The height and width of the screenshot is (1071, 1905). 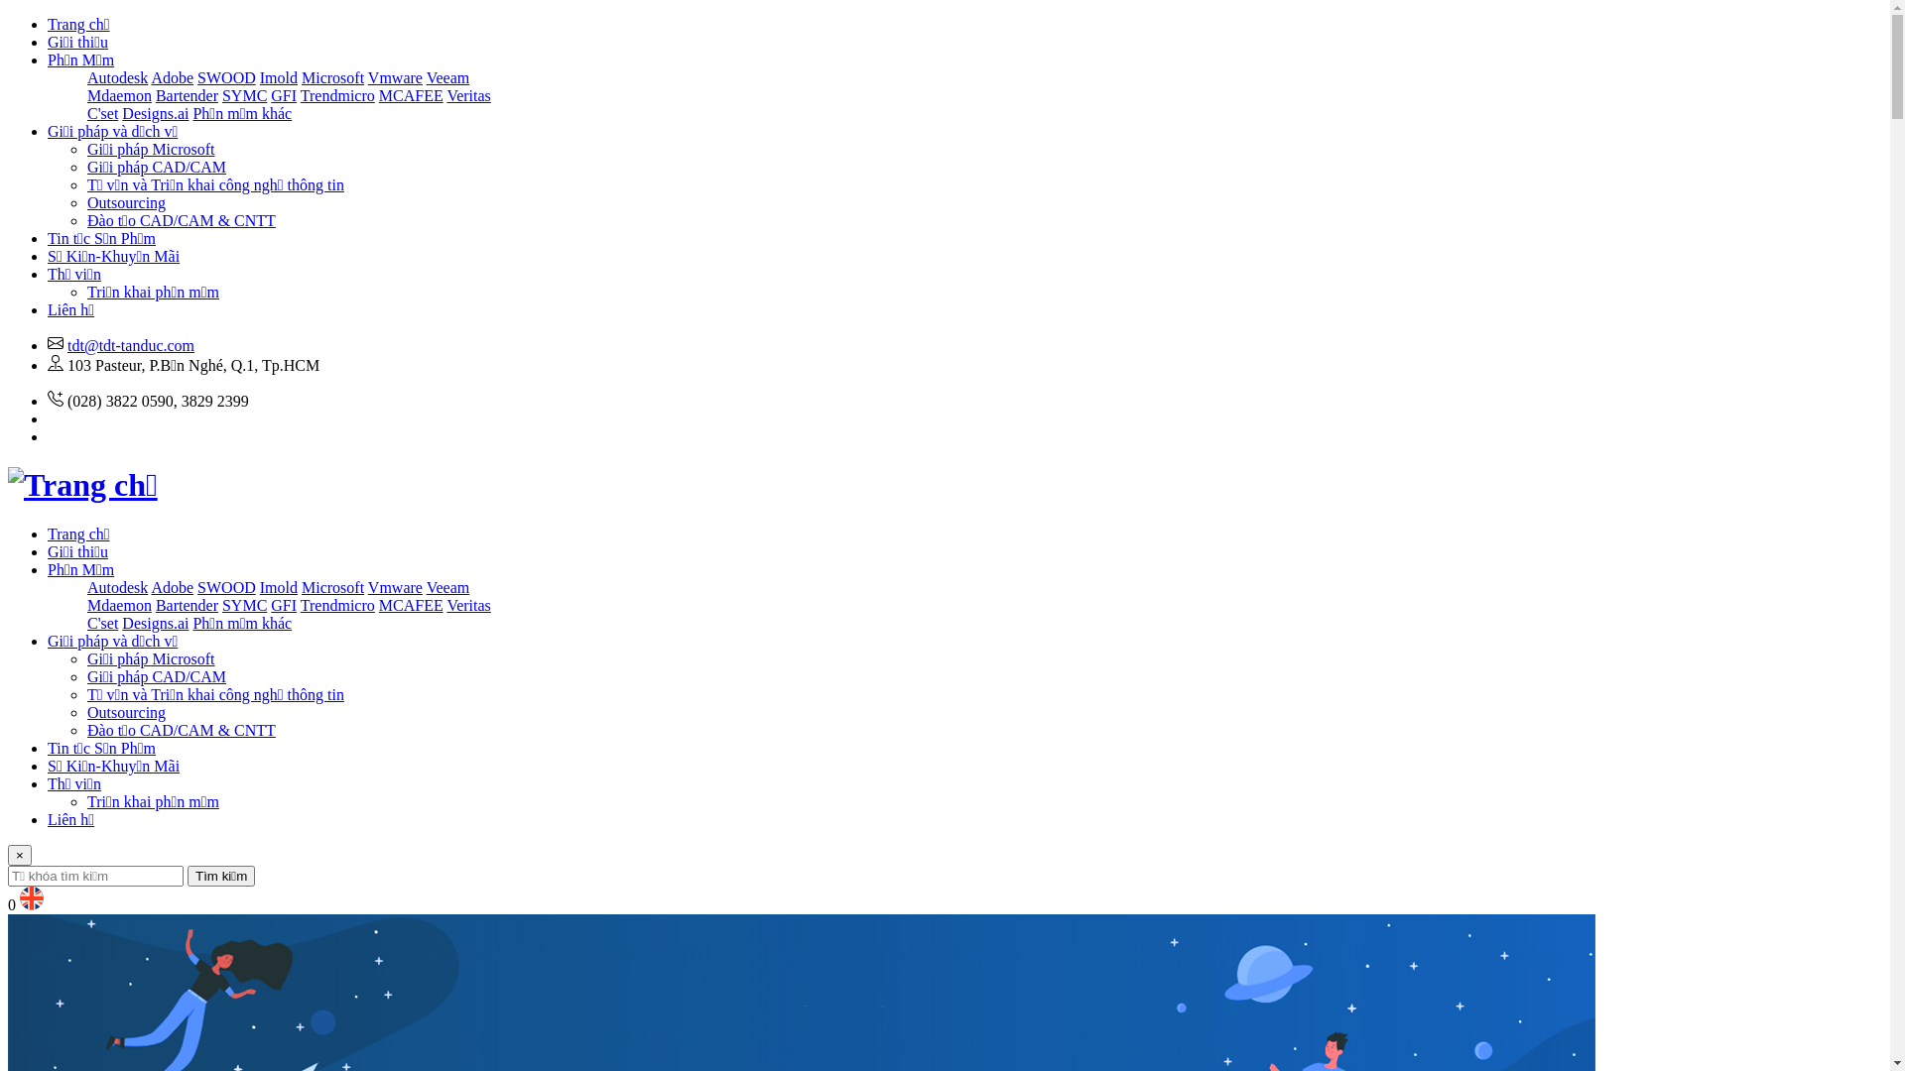 What do you see at coordinates (395, 77) in the screenshot?
I see `Vmware` at bounding box center [395, 77].